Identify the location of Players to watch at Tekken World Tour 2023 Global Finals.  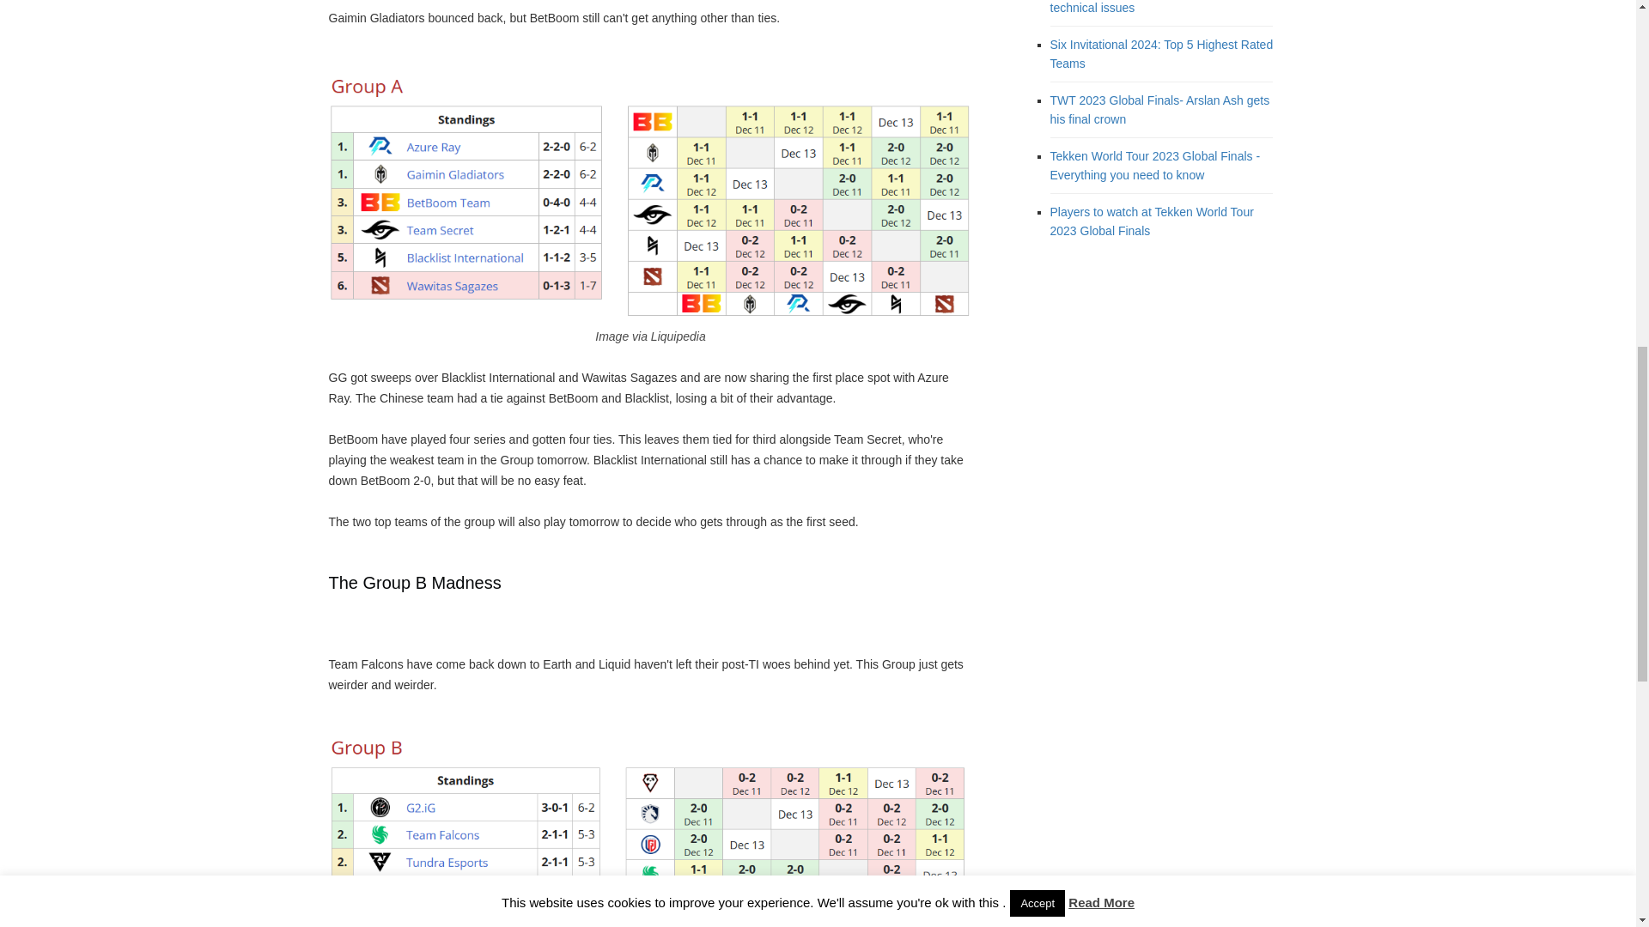
(1151, 221).